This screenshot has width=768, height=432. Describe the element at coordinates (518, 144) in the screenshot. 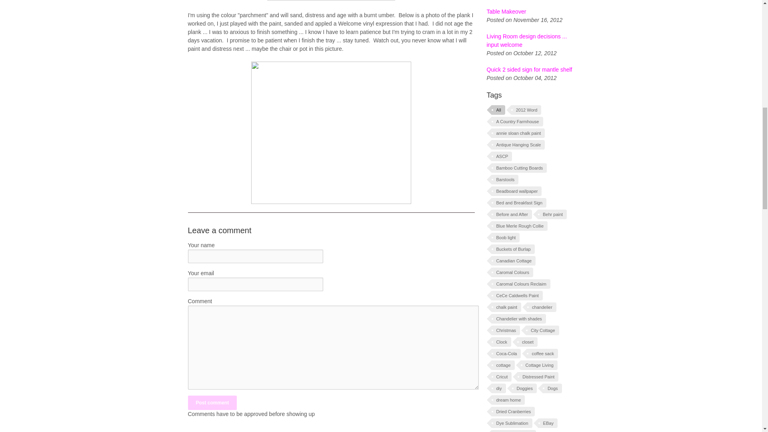

I see `Show articles tagged Antique Hanging Scale` at that location.